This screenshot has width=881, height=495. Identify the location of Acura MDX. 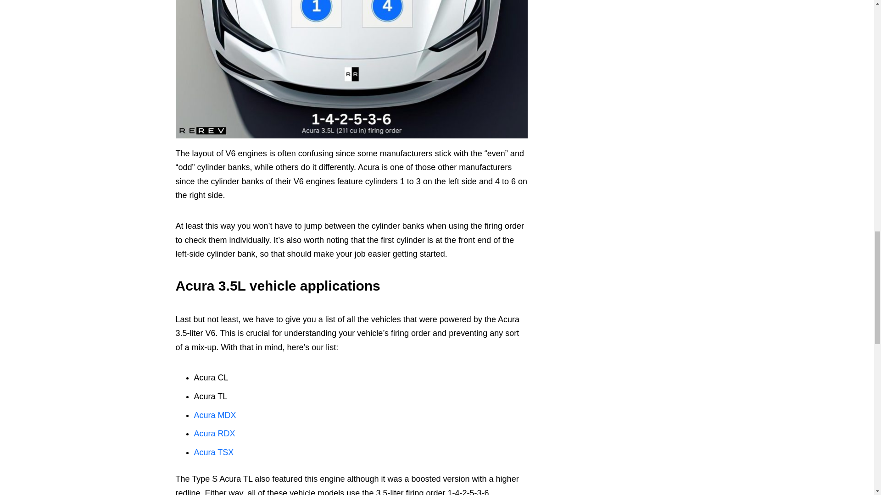
(215, 415).